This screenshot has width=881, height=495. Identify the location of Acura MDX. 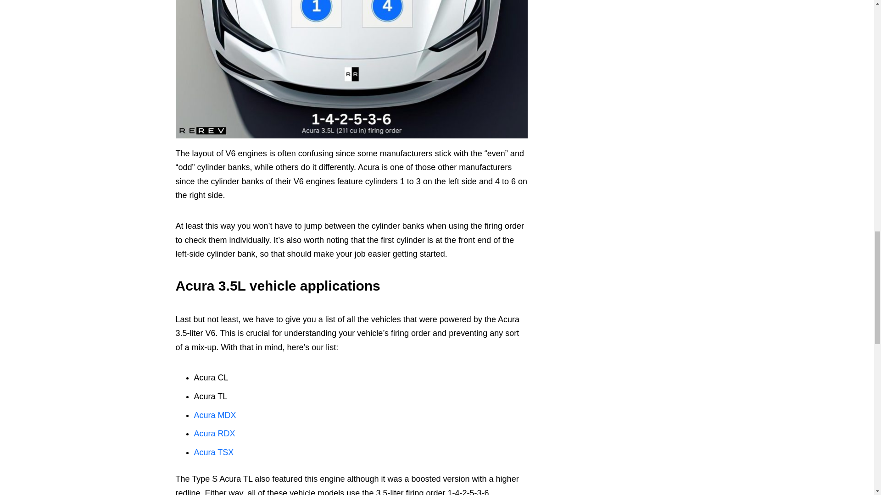
(215, 415).